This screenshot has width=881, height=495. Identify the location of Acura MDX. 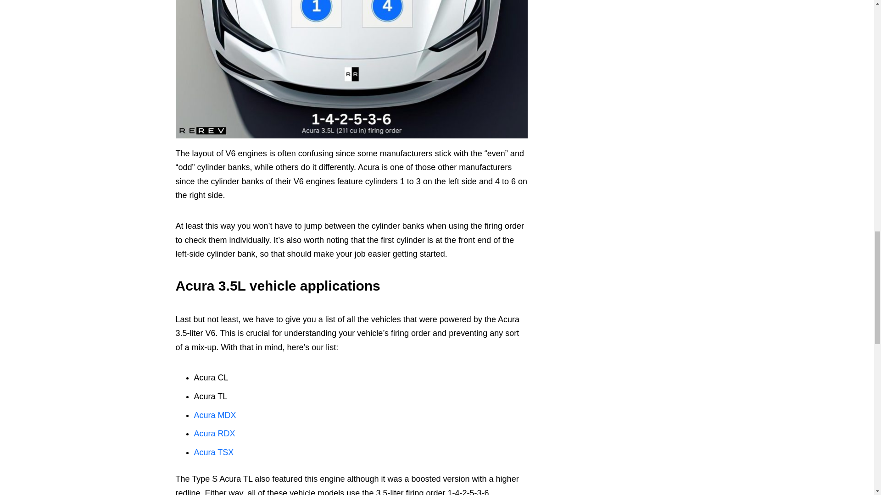
(215, 415).